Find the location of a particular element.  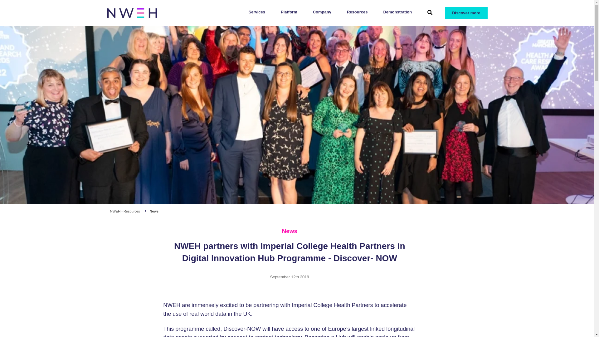

Demonstration is located at coordinates (397, 12).